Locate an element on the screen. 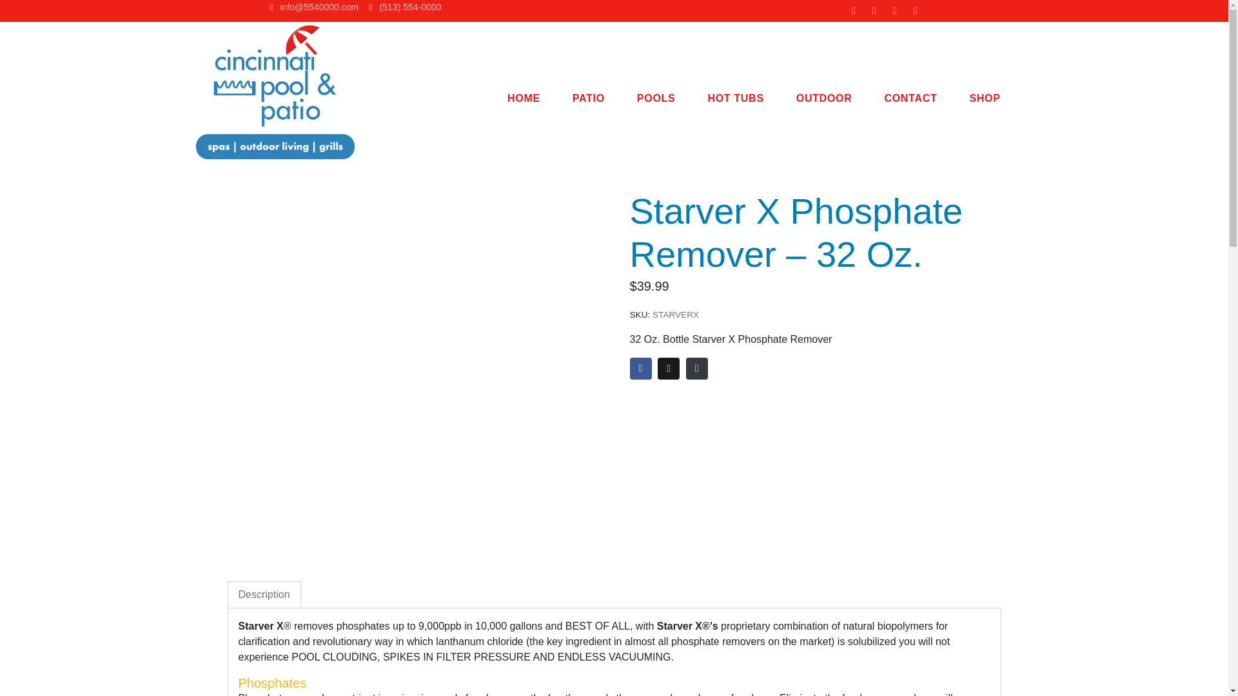 The image size is (1238, 696). PATIO is located at coordinates (588, 98).